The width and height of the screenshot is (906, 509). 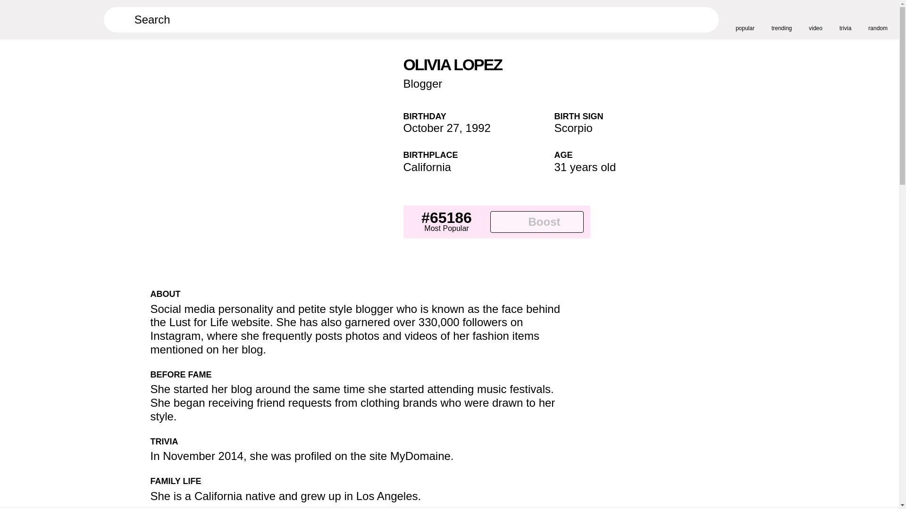 What do you see at coordinates (478, 128) in the screenshot?
I see `1992` at bounding box center [478, 128].